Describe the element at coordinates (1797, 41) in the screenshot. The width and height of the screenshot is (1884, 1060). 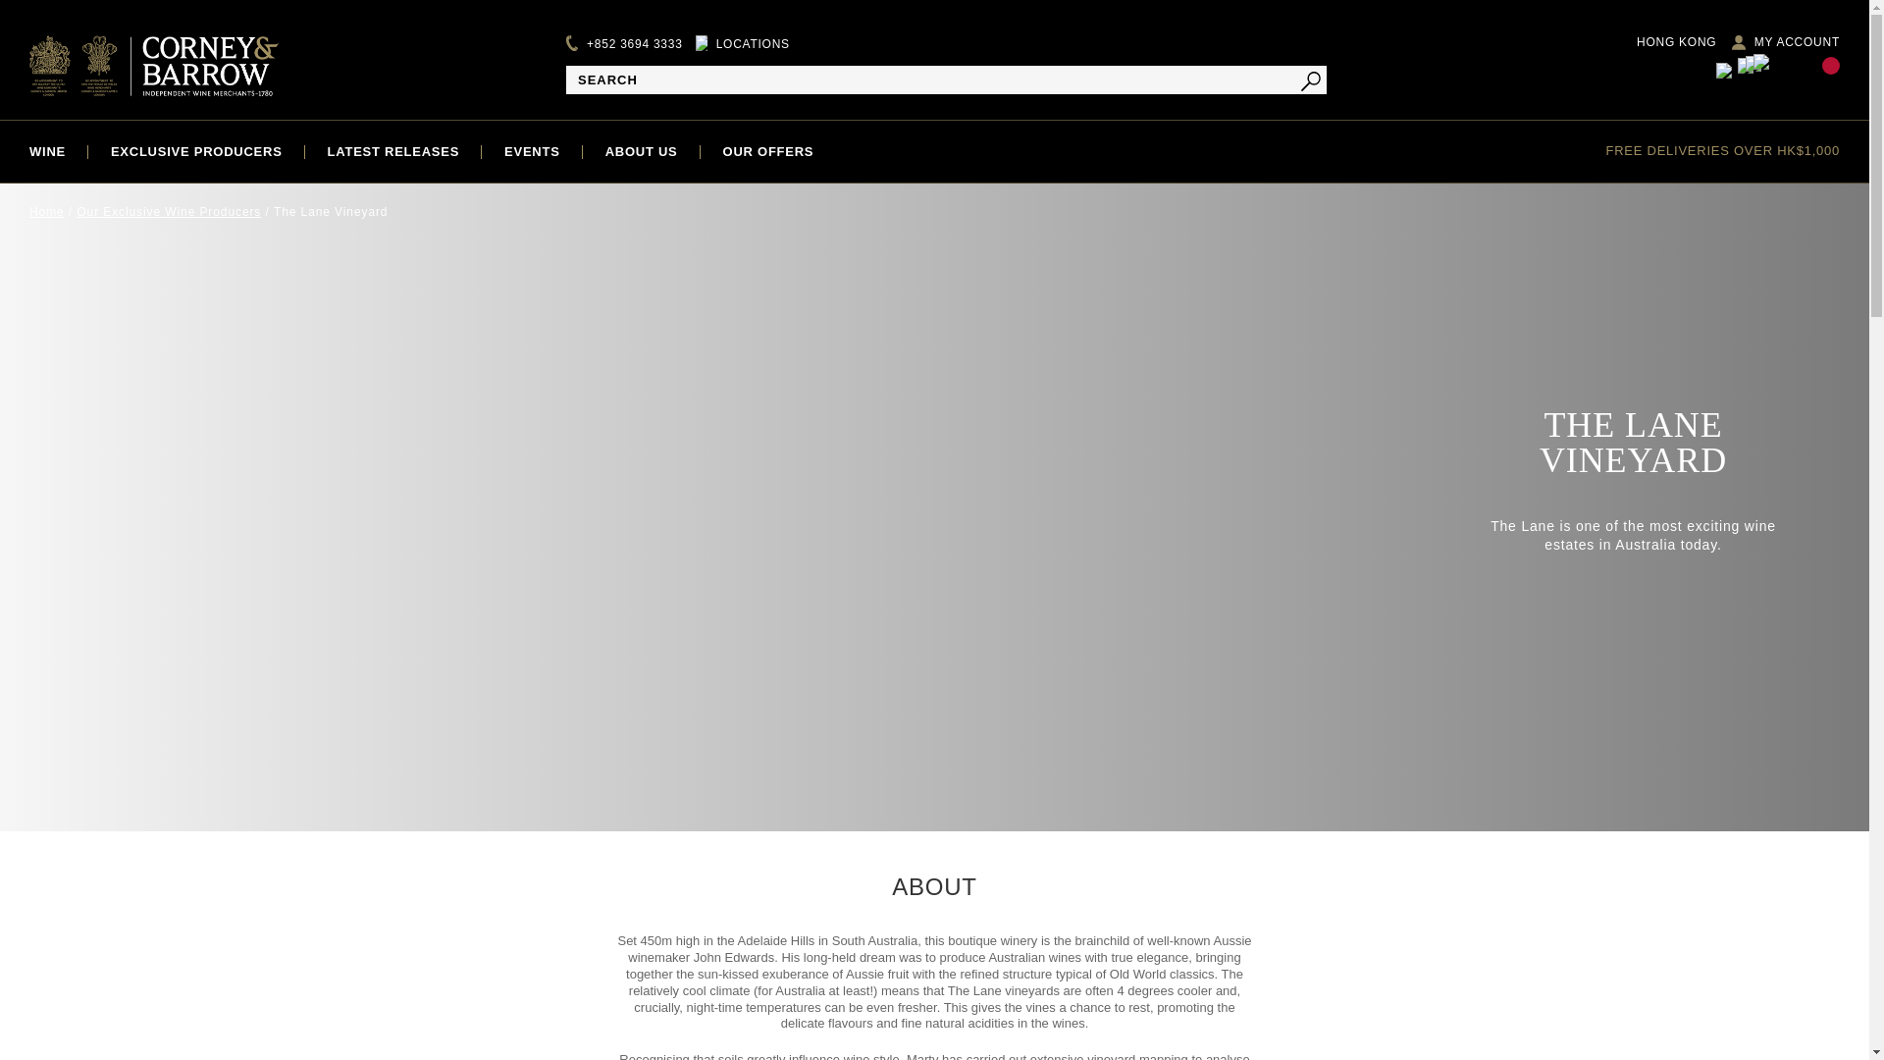
I see `MY ACCOUNT` at that location.